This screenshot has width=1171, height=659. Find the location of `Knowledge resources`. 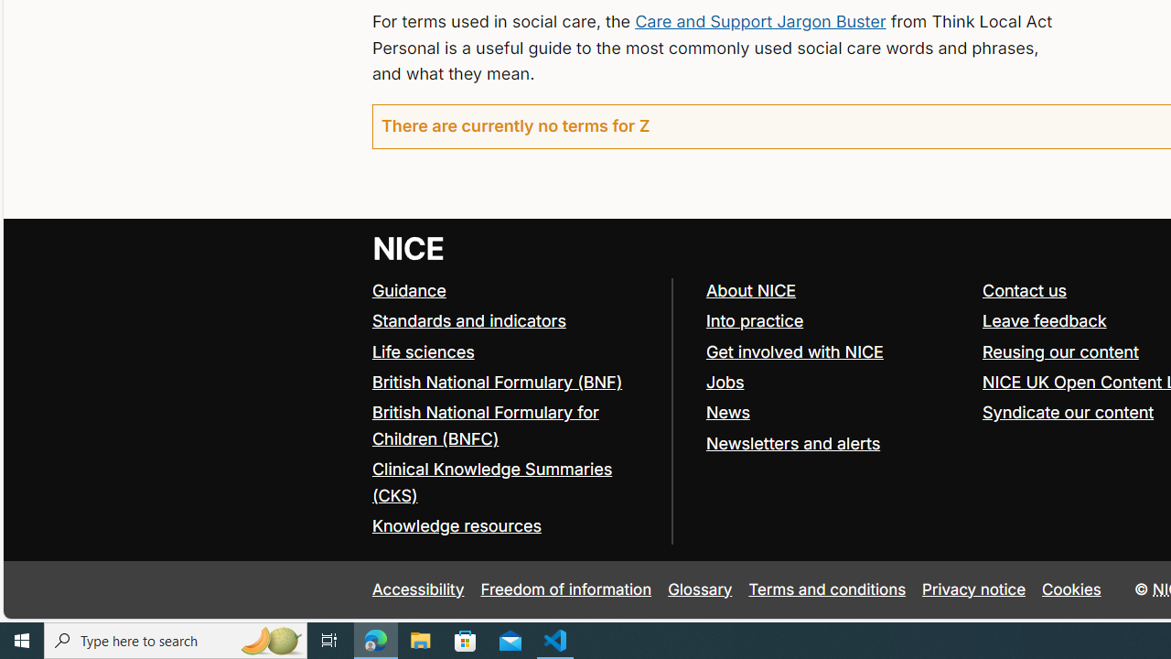

Knowledge resources is located at coordinates (456, 525).